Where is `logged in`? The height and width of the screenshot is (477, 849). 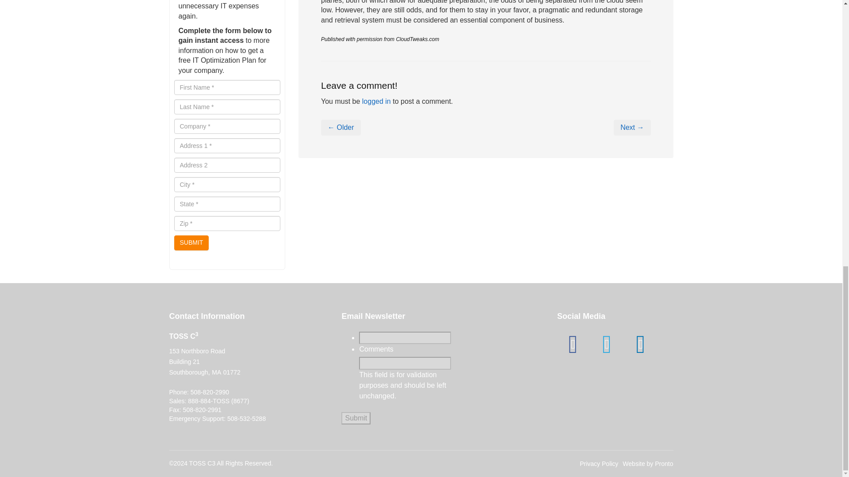 logged in is located at coordinates (376, 101).